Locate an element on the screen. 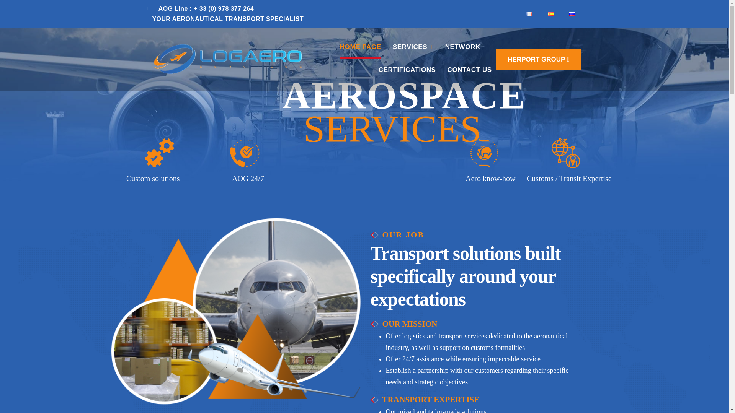  HOME PAGE is located at coordinates (361, 47).